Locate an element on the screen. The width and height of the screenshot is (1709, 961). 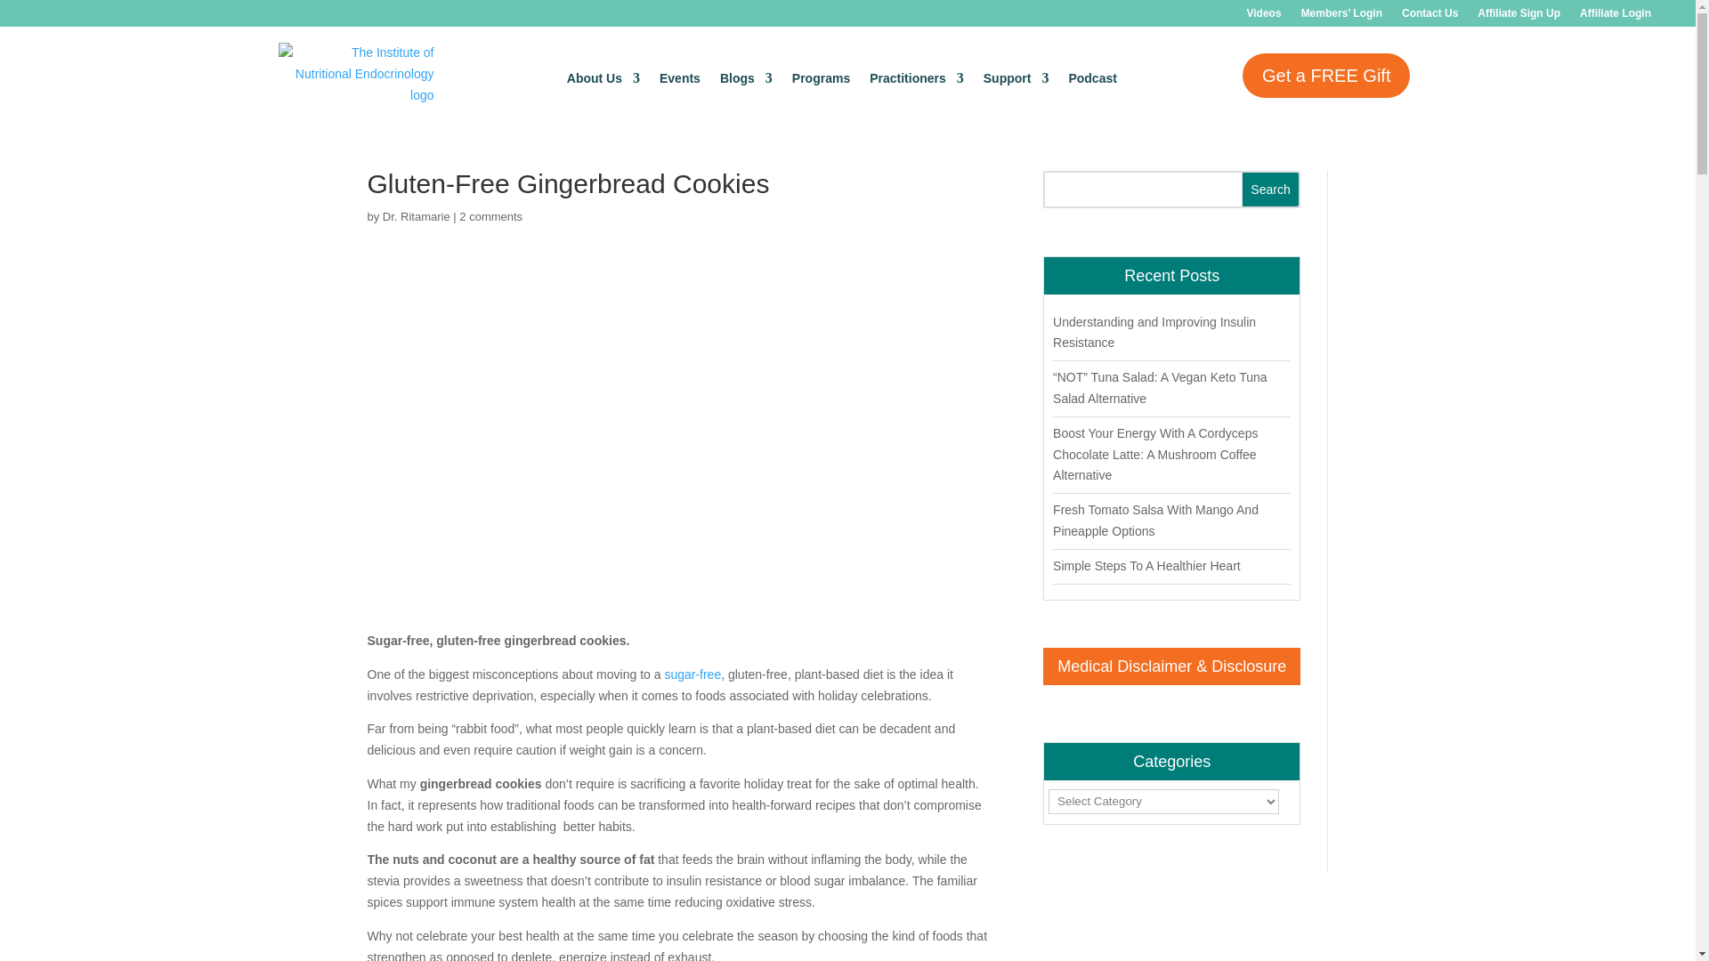
Practitioners is located at coordinates (917, 77).